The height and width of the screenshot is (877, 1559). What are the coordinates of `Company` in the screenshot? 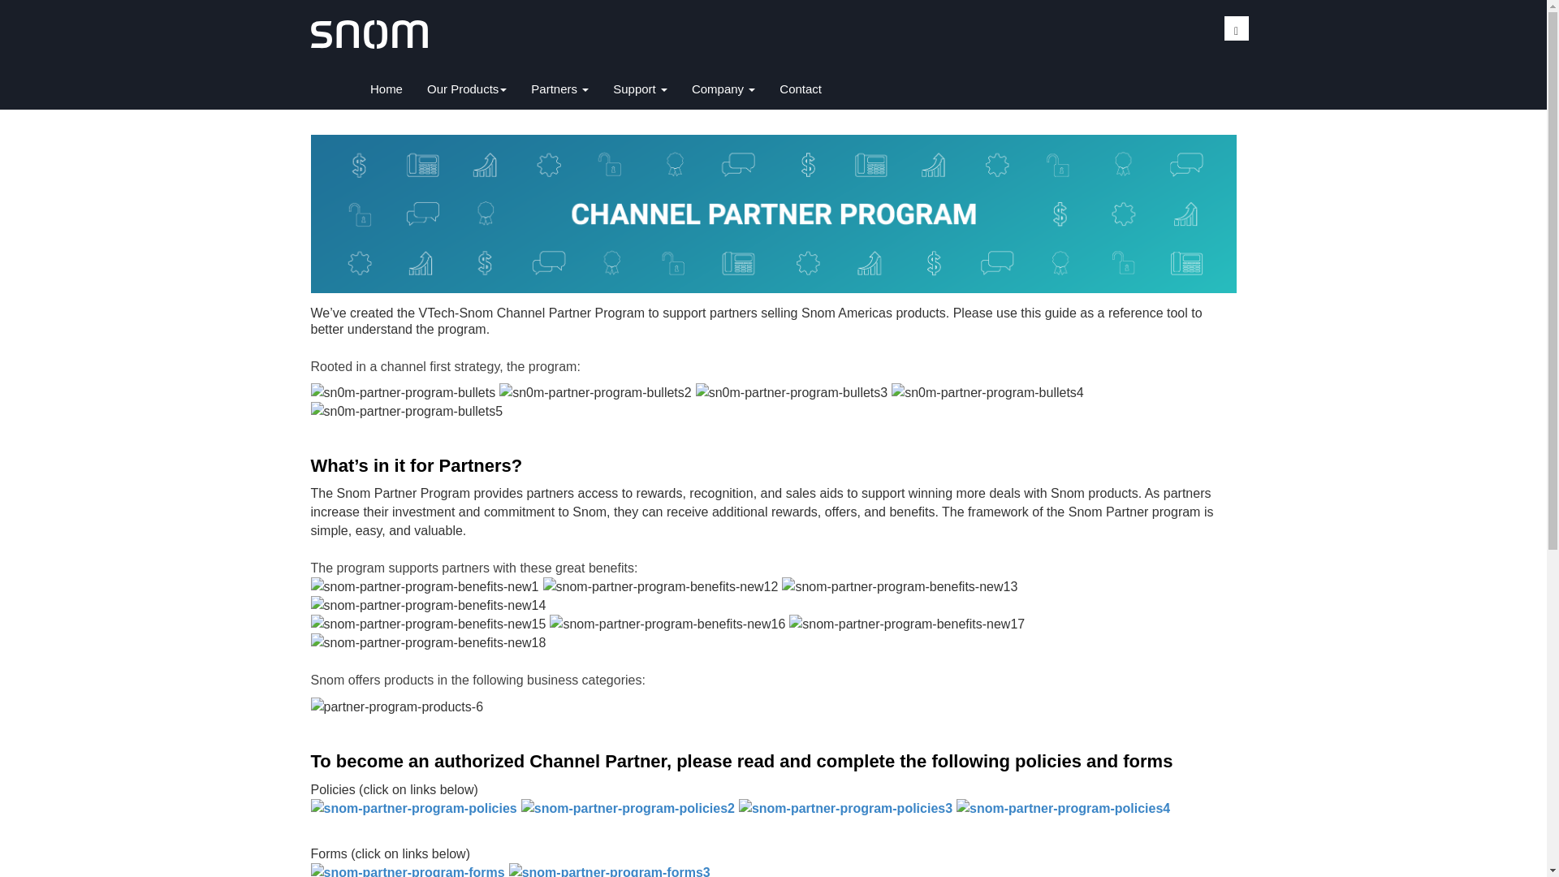 It's located at (773, 91).